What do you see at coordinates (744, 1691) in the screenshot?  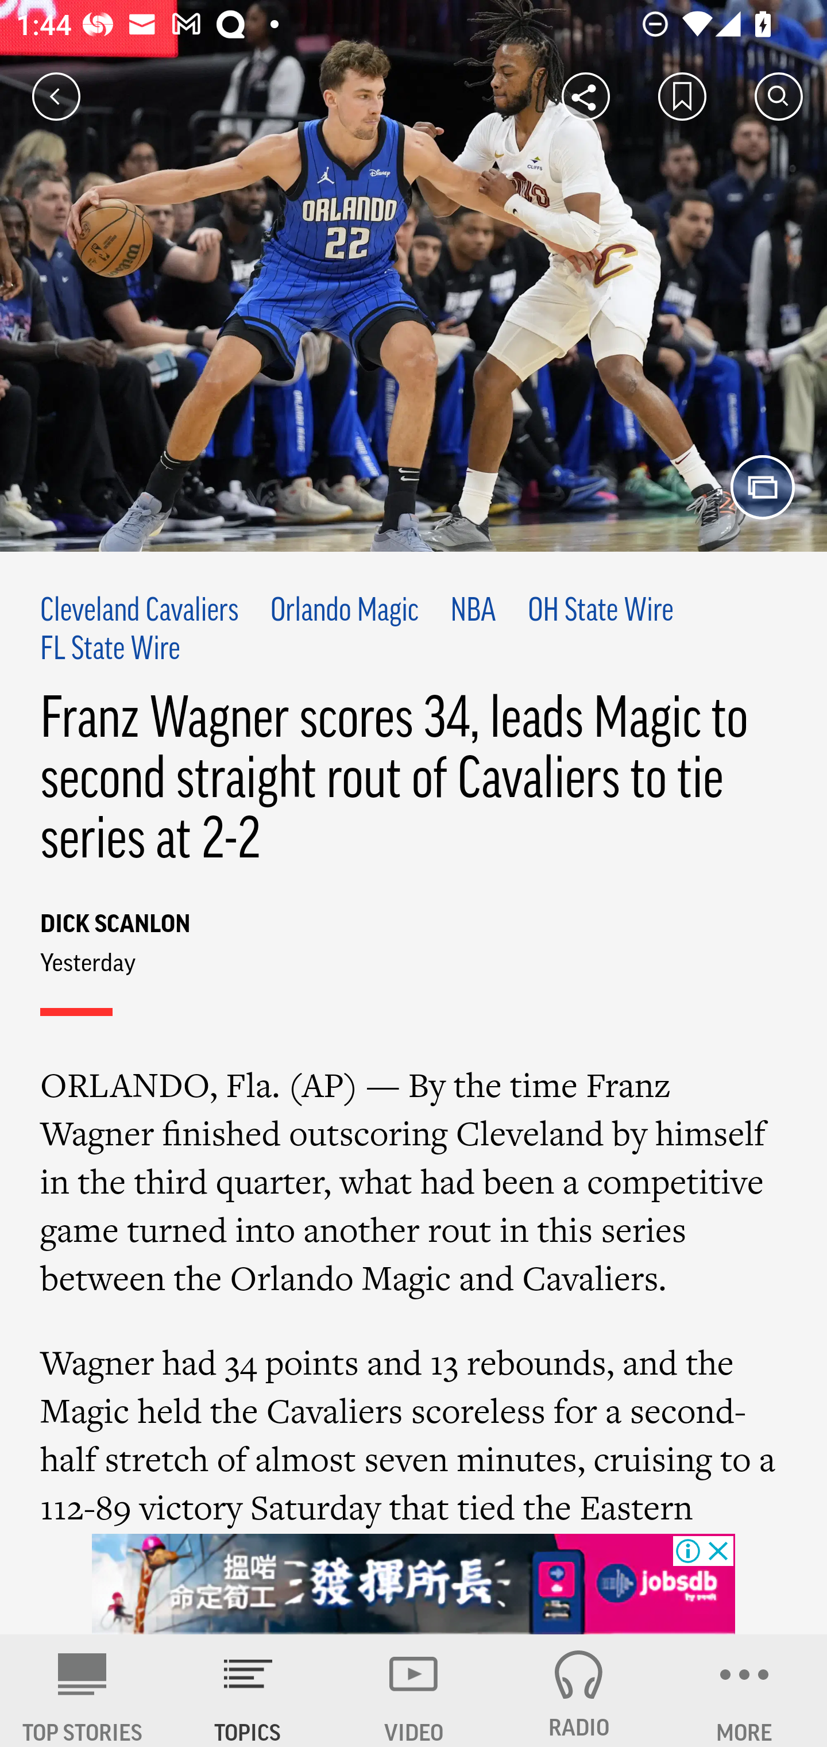 I see `MORE` at bounding box center [744, 1691].